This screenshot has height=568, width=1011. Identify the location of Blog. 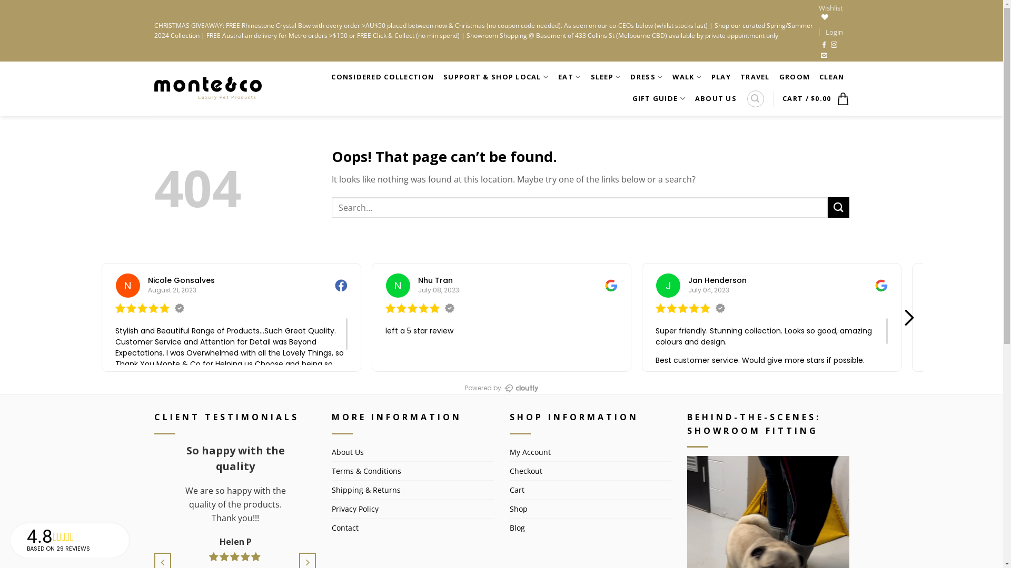
(517, 528).